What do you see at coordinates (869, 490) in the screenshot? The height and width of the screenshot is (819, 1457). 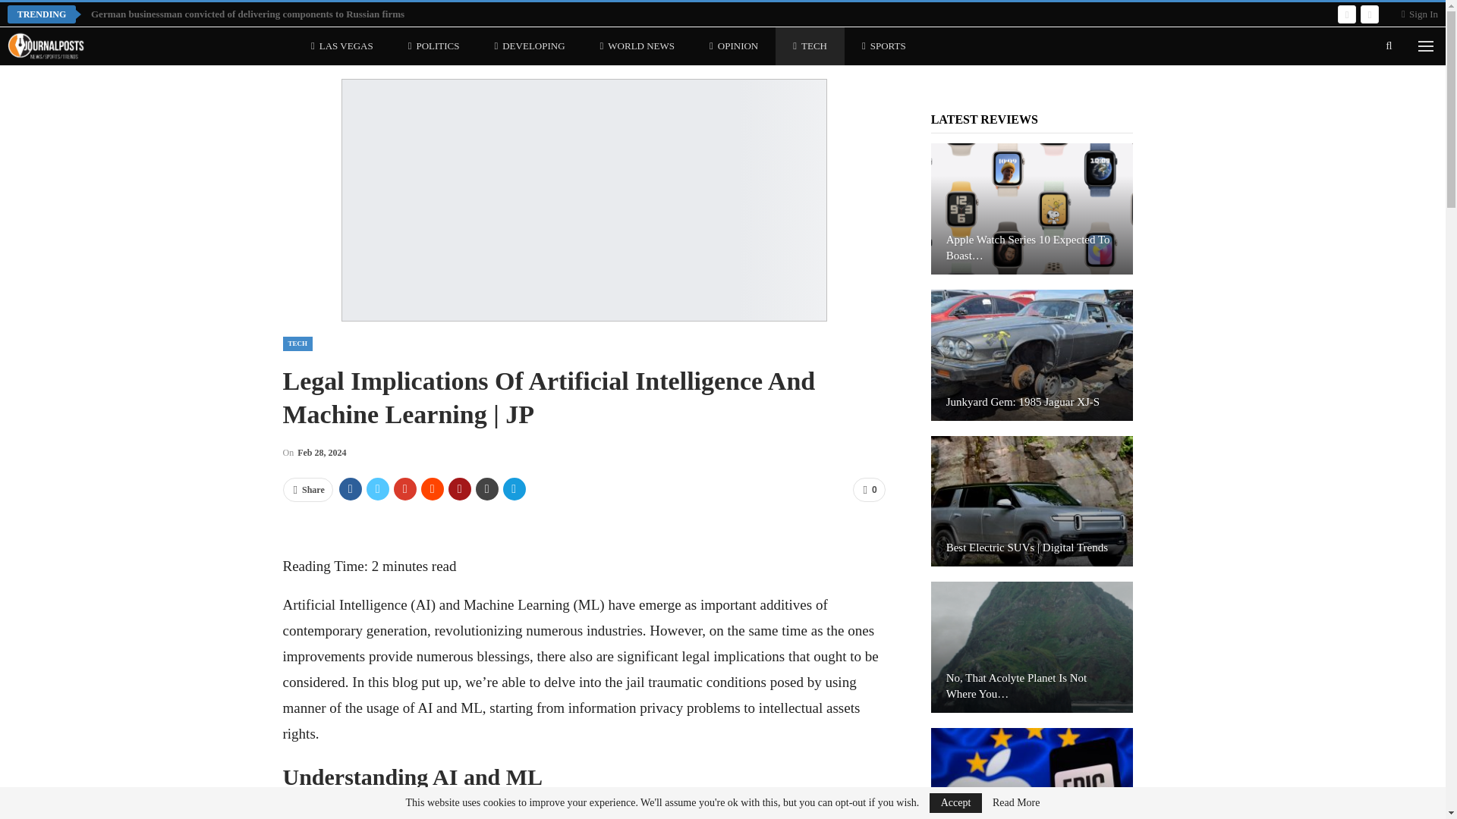 I see `0` at bounding box center [869, 490].